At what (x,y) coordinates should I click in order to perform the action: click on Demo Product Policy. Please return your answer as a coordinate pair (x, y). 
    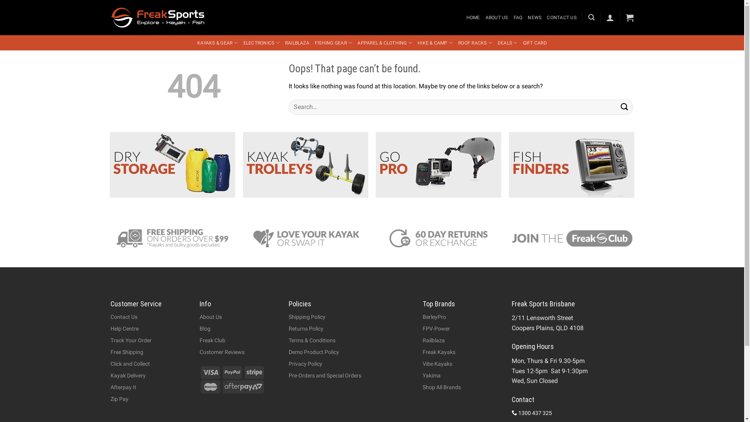
    Looking at the image, I should click on (314, 352).